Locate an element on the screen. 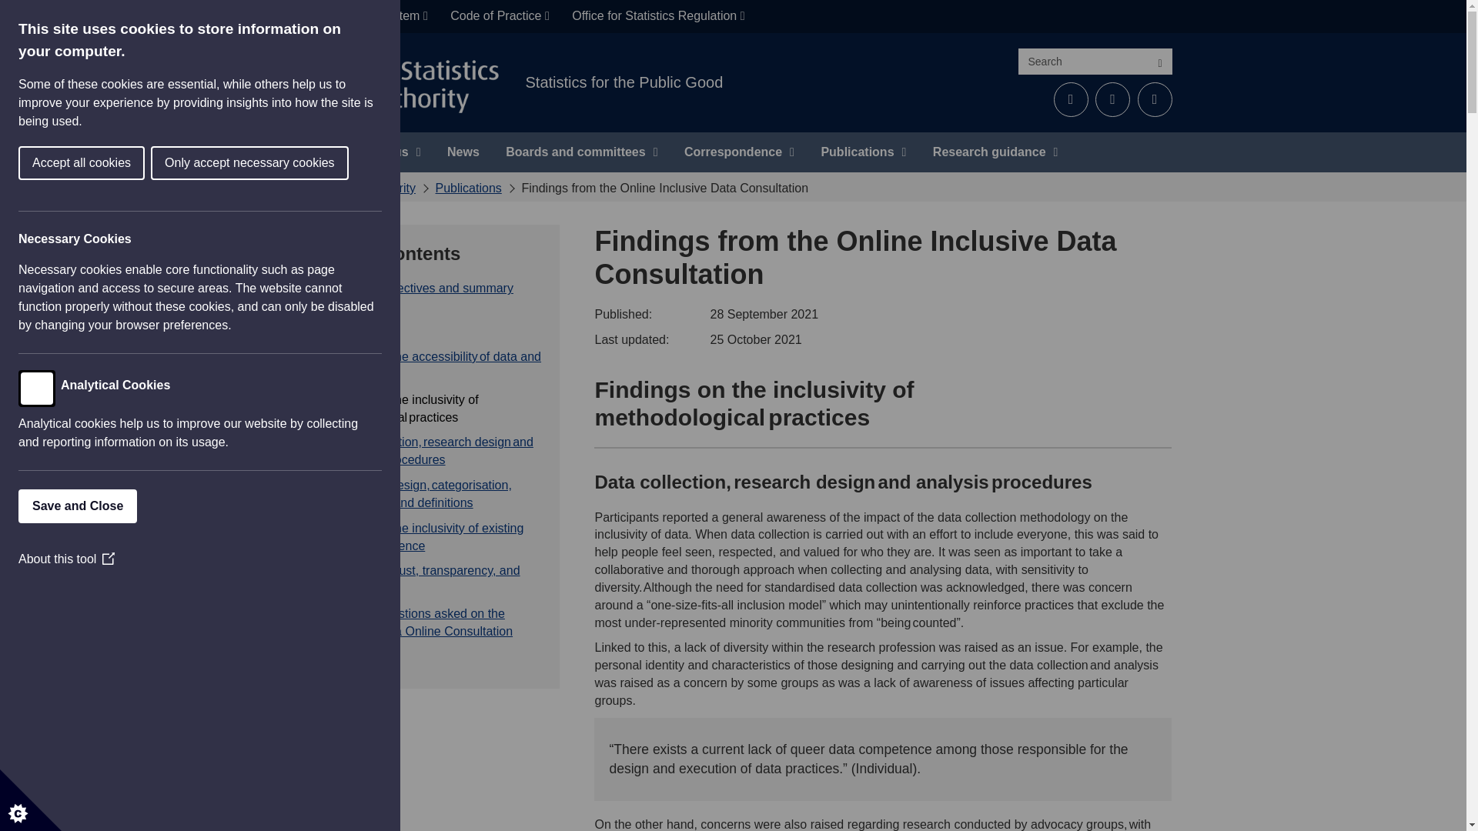  RSS Feed is located at coordinates (1155, 99).